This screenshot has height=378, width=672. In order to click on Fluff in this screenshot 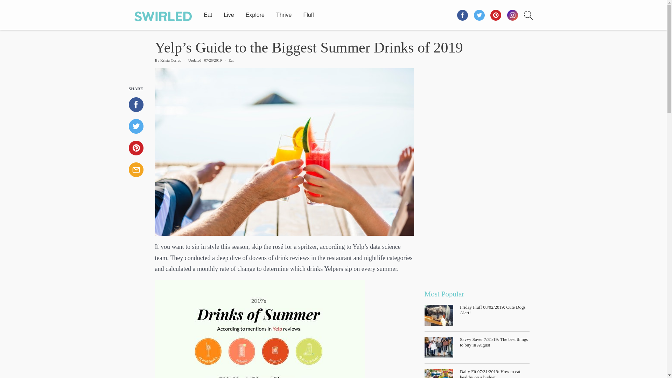, I will do `click(308, 13)`.